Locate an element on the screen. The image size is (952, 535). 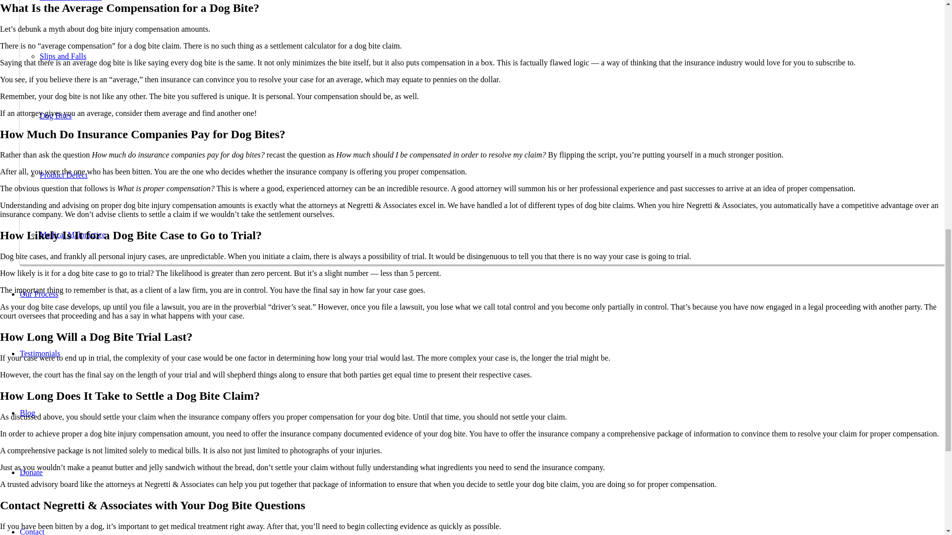
Our Process is located at coordinates (39, 294).